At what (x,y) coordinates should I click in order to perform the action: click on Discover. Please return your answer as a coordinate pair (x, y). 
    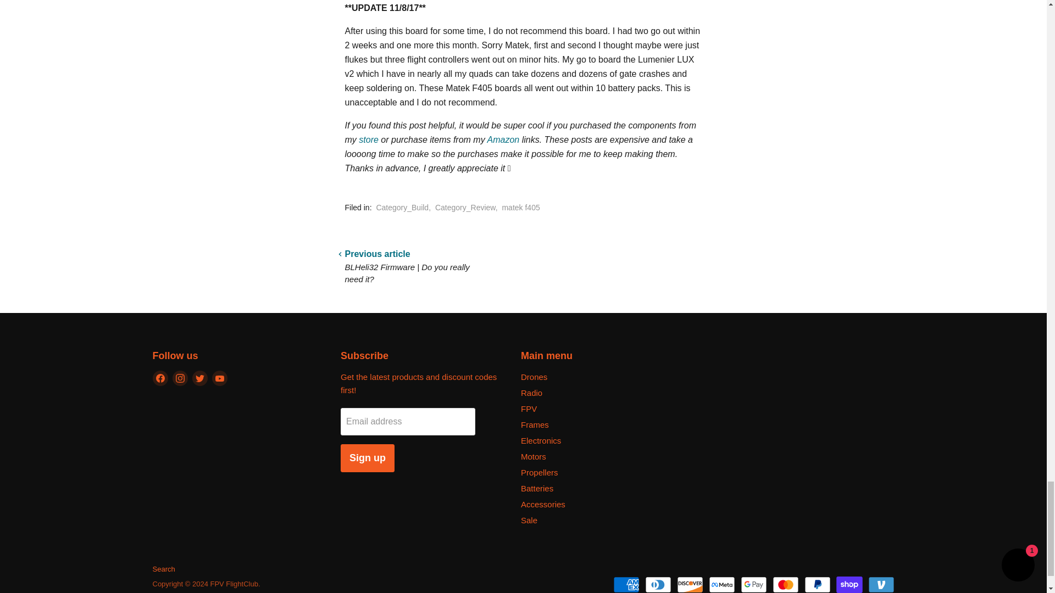
    Looking at the image, I should click on (690, 584).